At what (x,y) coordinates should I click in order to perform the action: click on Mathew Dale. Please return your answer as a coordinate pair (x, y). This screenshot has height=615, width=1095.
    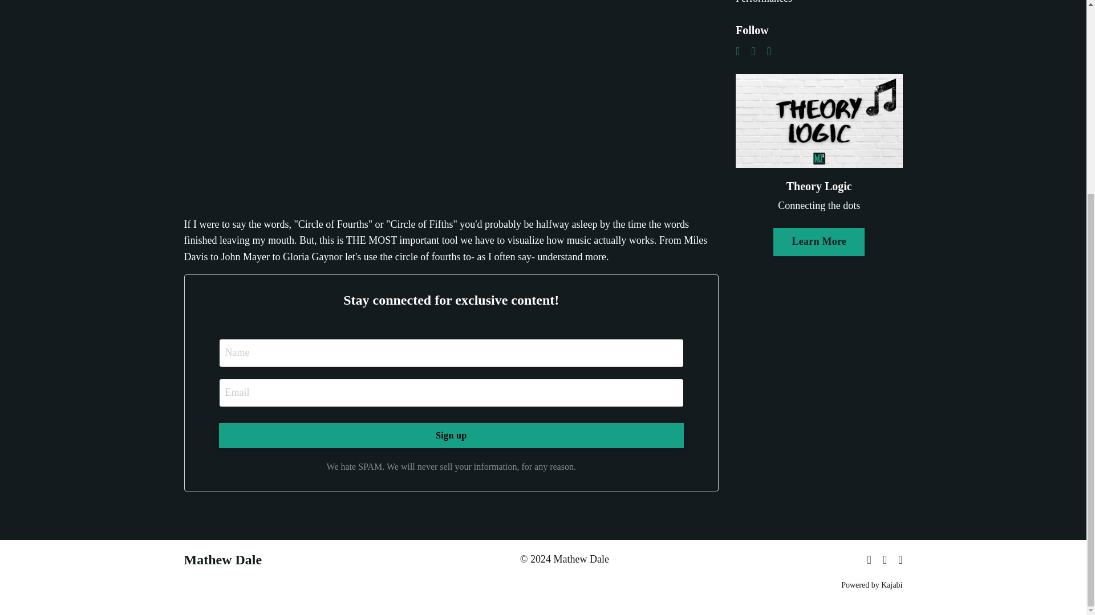
    Looking at the image, I should click on (222, 559).